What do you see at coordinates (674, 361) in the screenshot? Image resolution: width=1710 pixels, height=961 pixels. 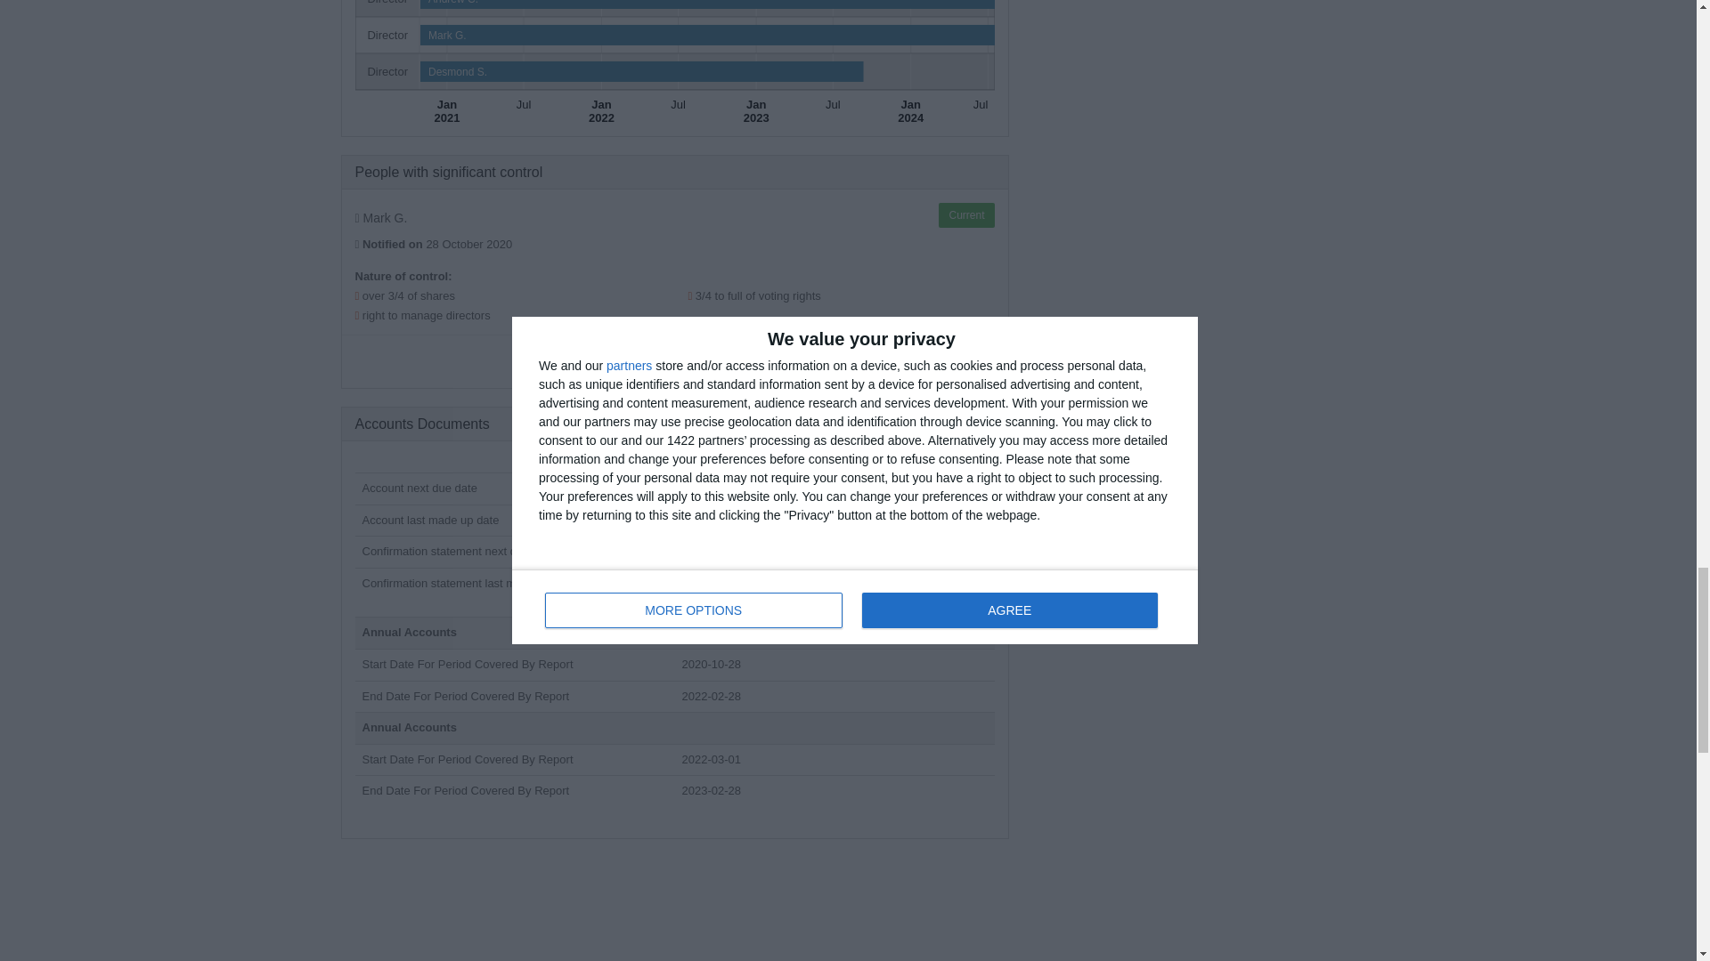 I see `Show PSC filings details` at bounding box center [674, 361].